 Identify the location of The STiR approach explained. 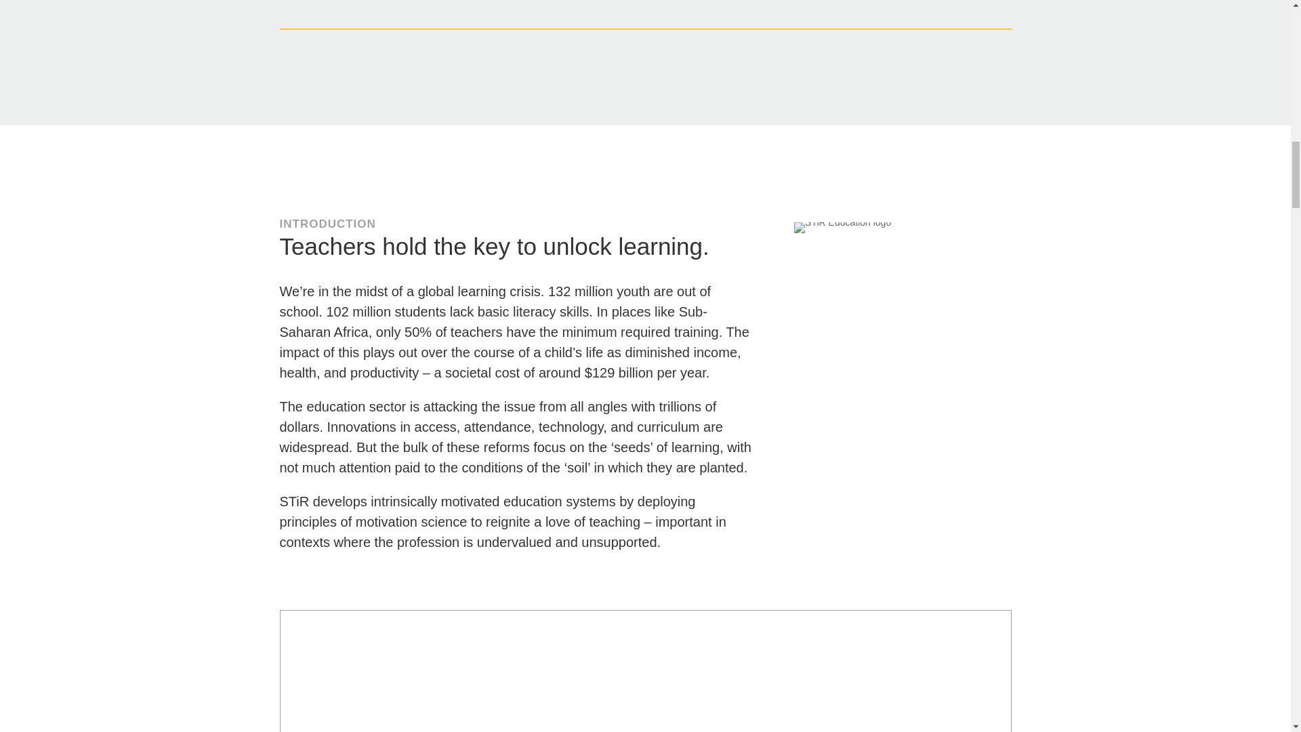
(645, 671).